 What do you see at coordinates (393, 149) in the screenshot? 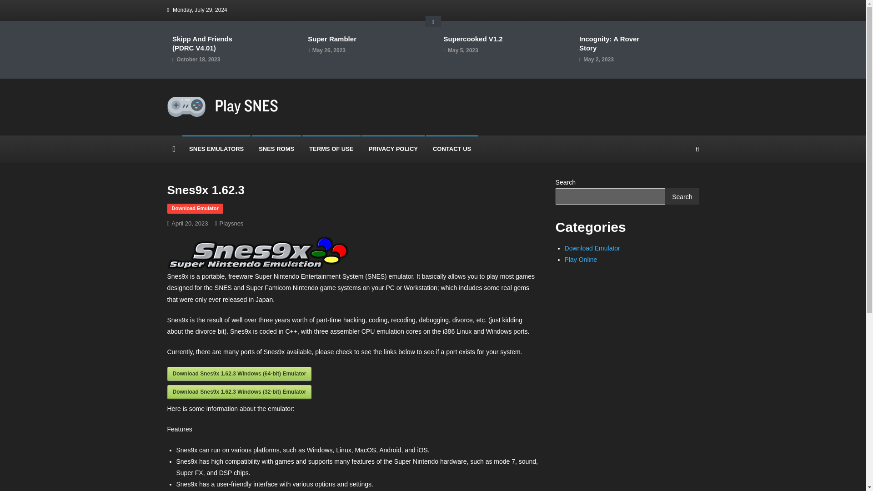
I see `PRIVACY POLICY` at bounding box center [393, 149].